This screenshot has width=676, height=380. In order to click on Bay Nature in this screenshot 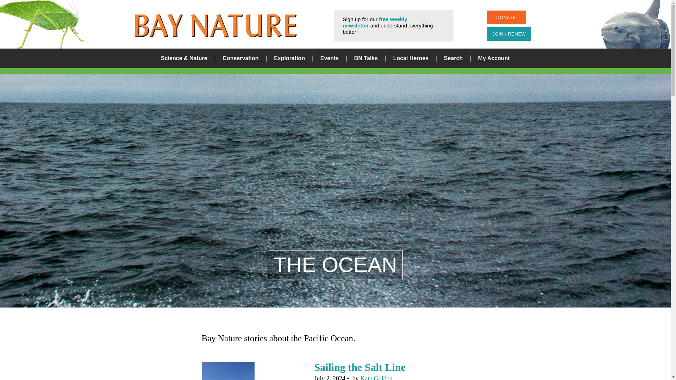, I will do `click(215, 25)`.